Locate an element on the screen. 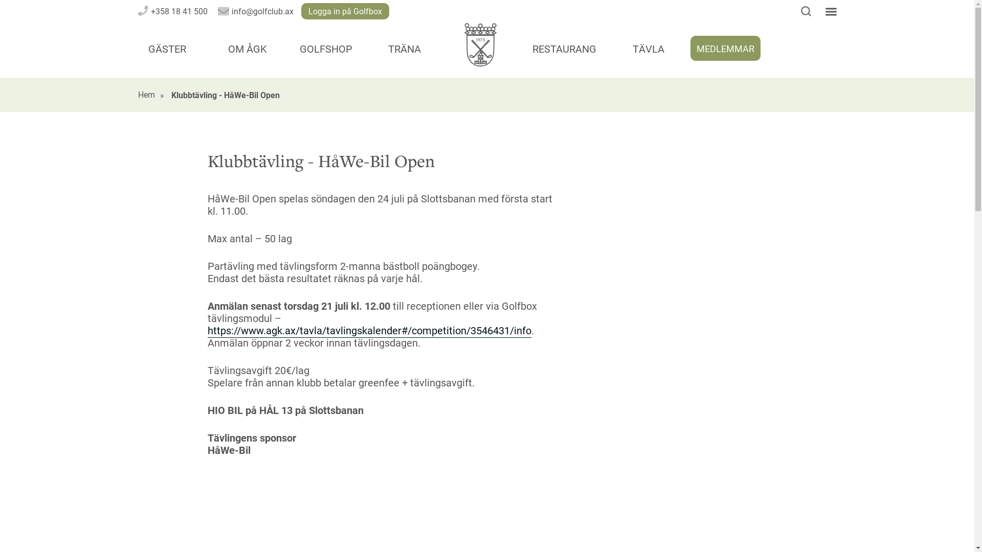 This screenshot has width=982, height=552. RESTAURANG is located at coordinates (565, 48).